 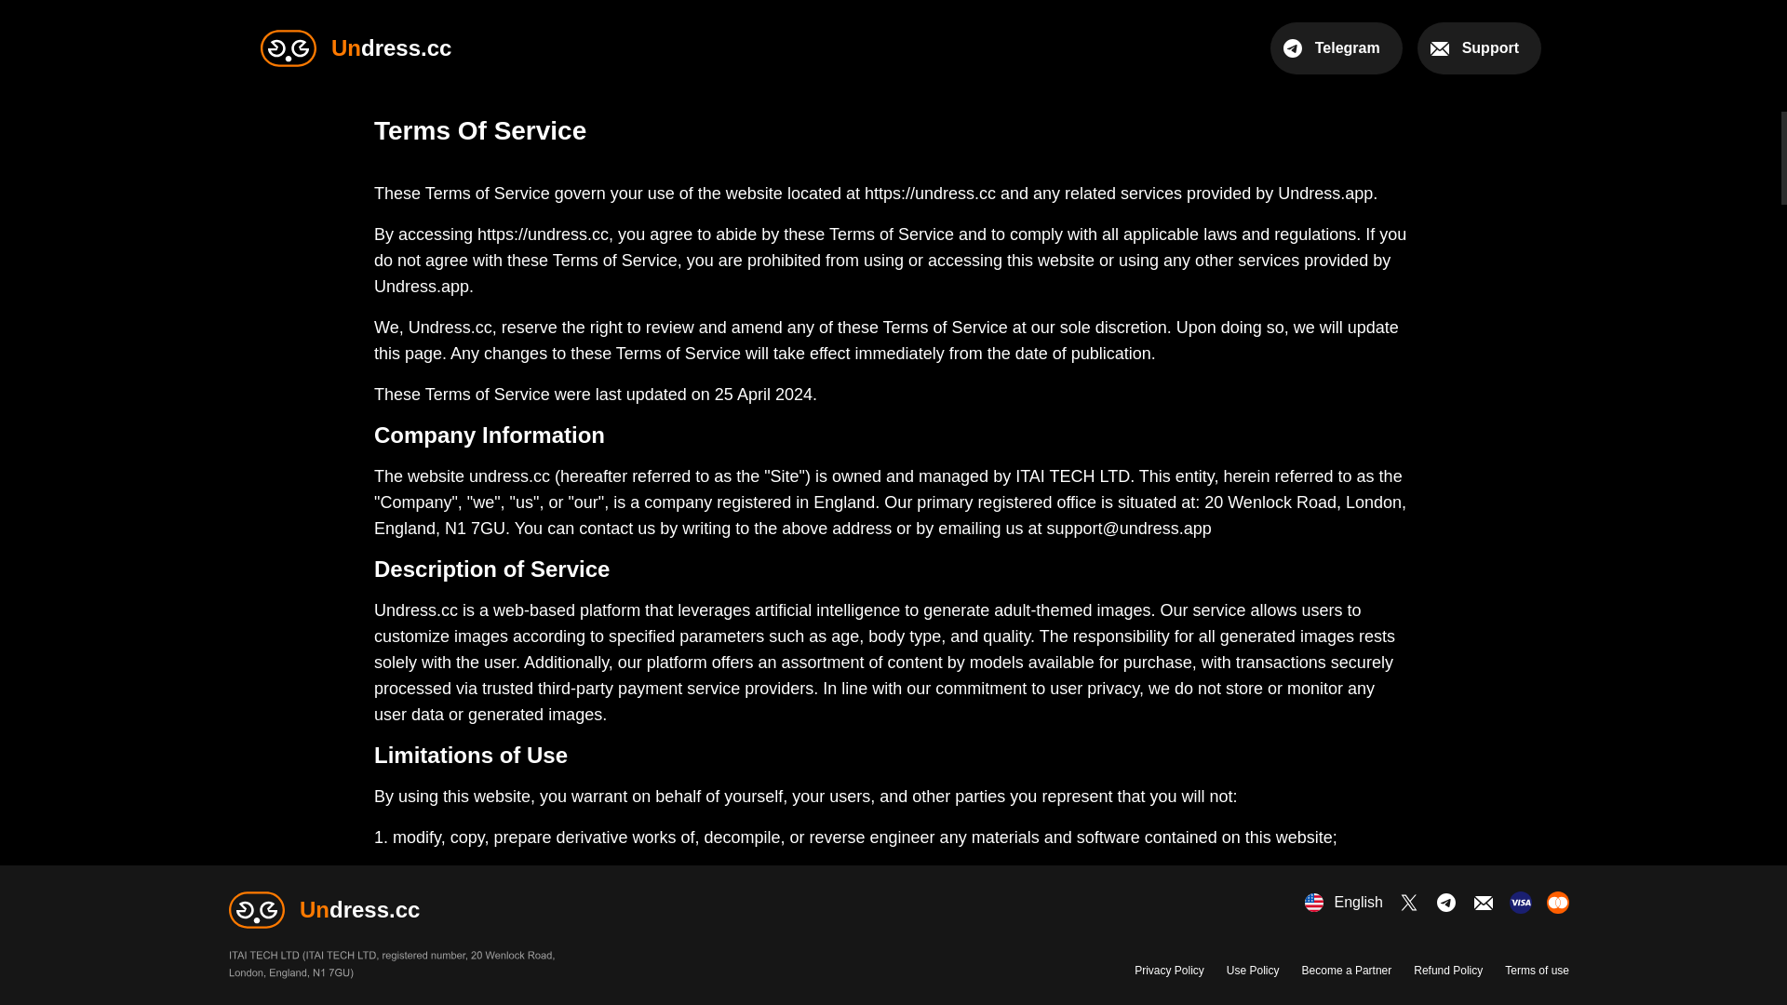 What do you see at coordinates (1448, 970) in the screenshot?
I see `Refund Policy` at bounding box center [1448, 970].